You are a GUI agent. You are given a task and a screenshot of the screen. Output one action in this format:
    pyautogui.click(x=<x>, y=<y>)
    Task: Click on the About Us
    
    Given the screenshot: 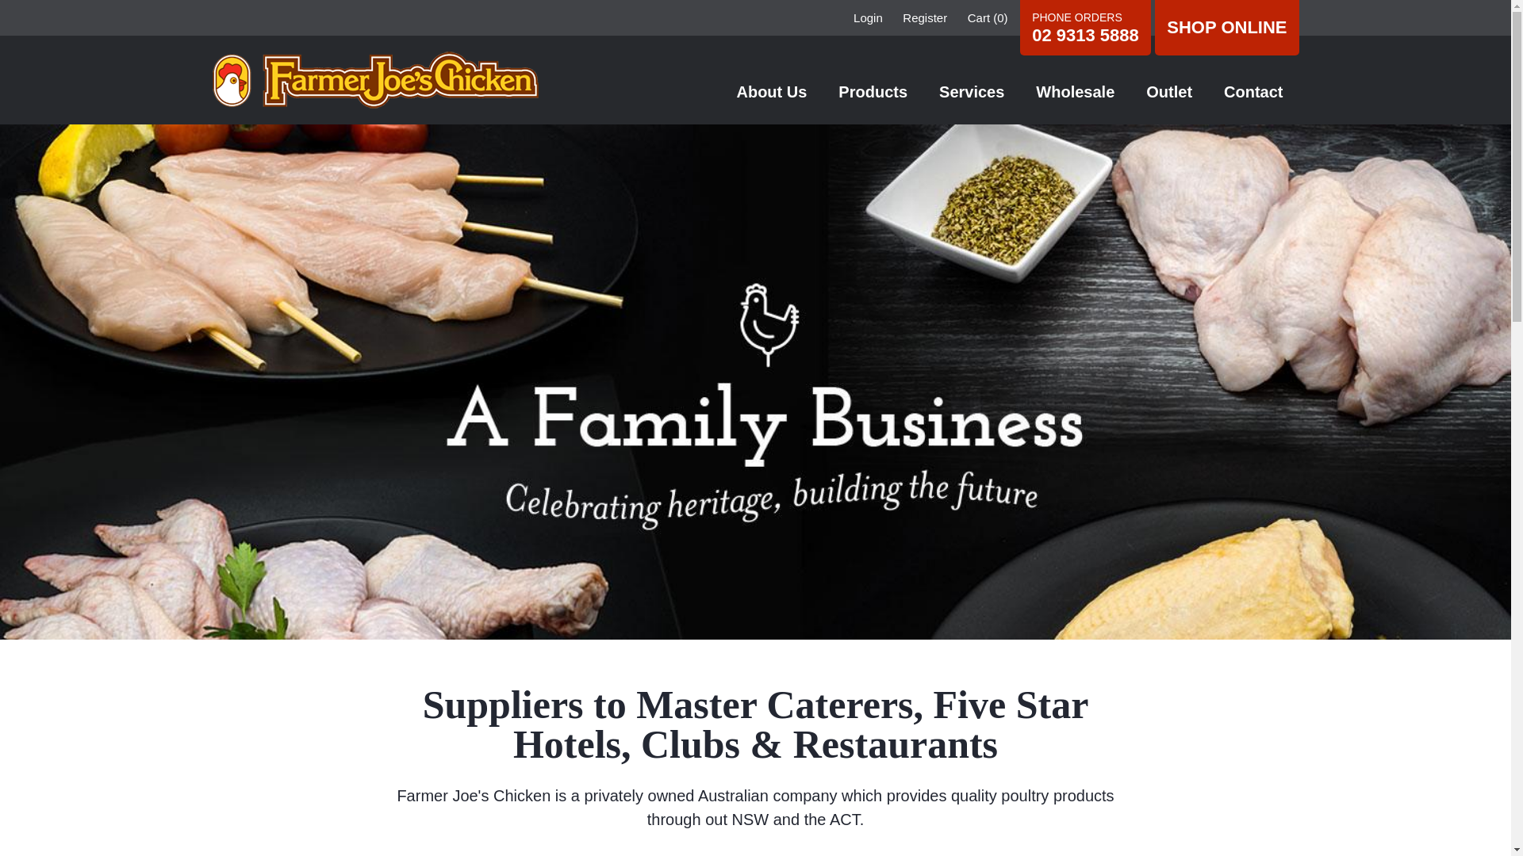 What is the action you would take?
    pyautogui.click(x=771, y=92)
    